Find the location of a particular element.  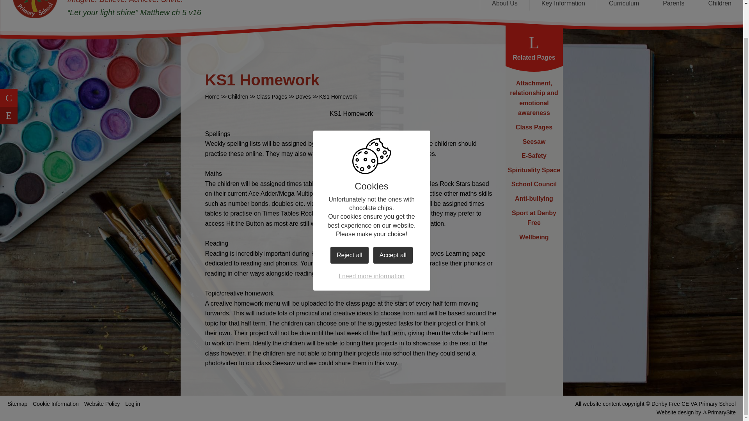

Key Information is located at coordinates (563, 5).